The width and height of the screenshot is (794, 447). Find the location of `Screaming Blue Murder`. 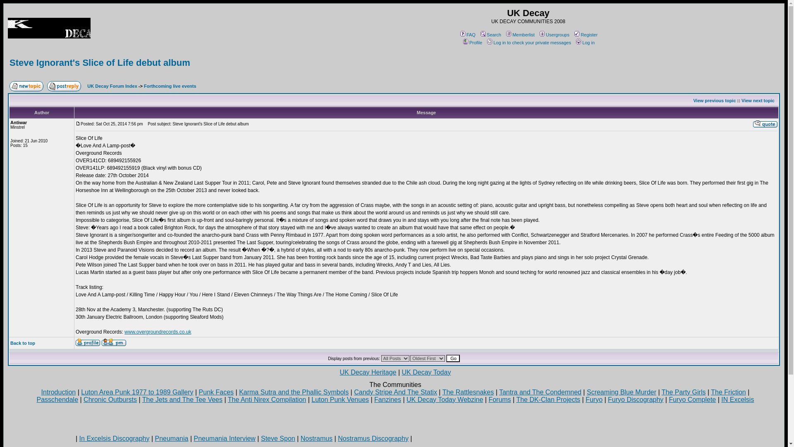

Screaming Blue Murder is located at coordinates (621, 392).